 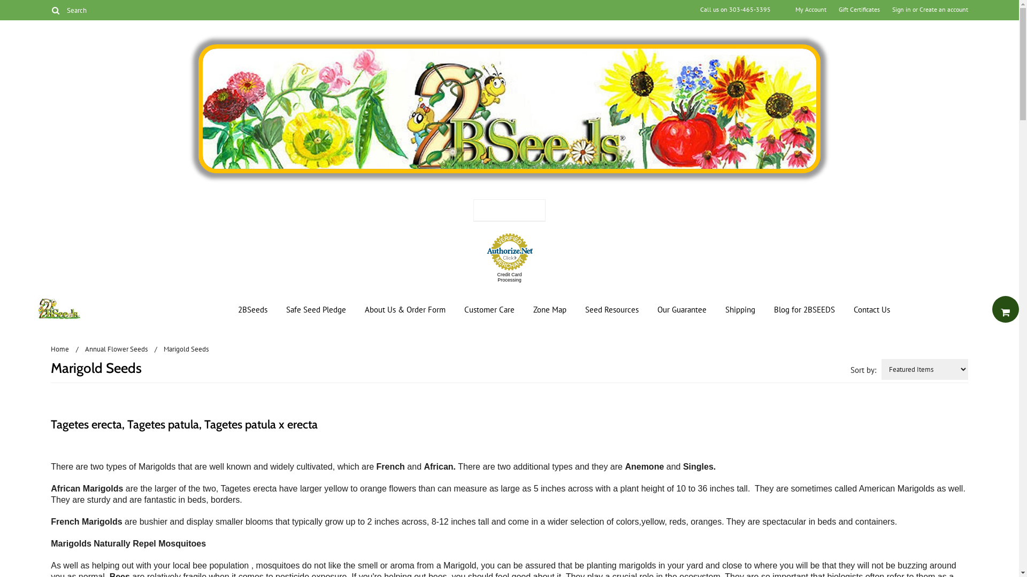 I want to click on Shipping, so click(x=740, y=310).